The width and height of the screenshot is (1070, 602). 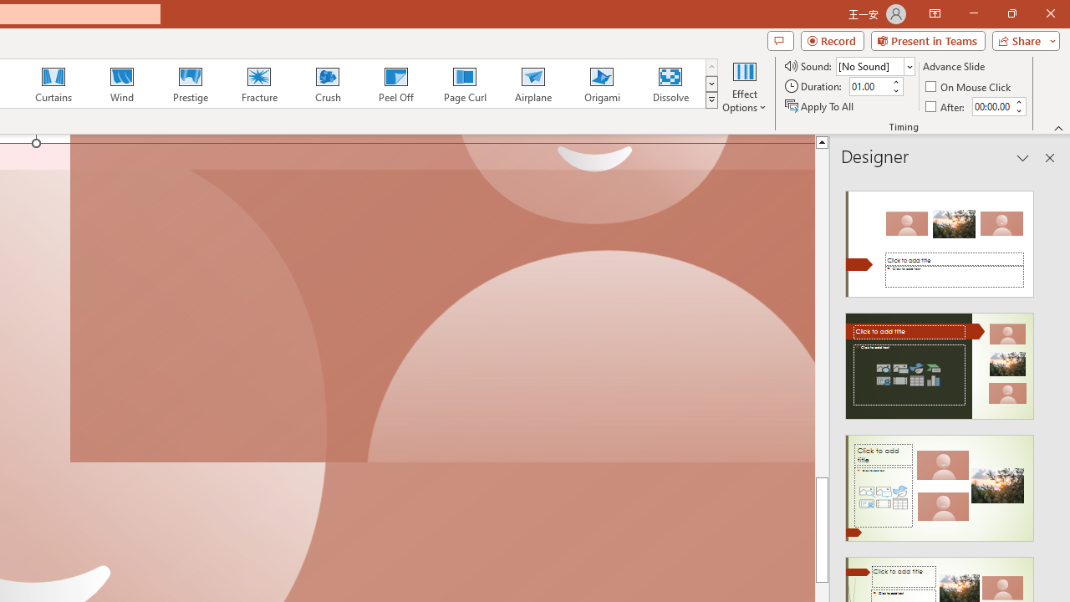 I want to click on Prestige, so click(x=190, y=84).